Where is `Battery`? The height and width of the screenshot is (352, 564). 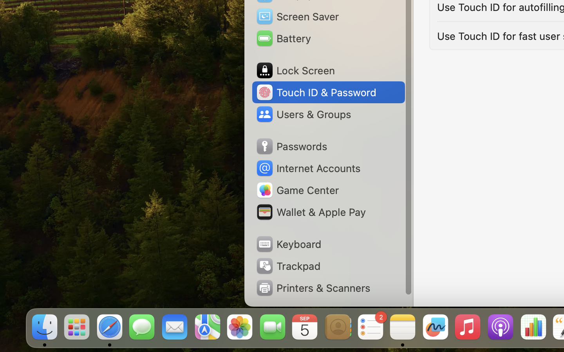 Battery is located at coordinates (283, 38).